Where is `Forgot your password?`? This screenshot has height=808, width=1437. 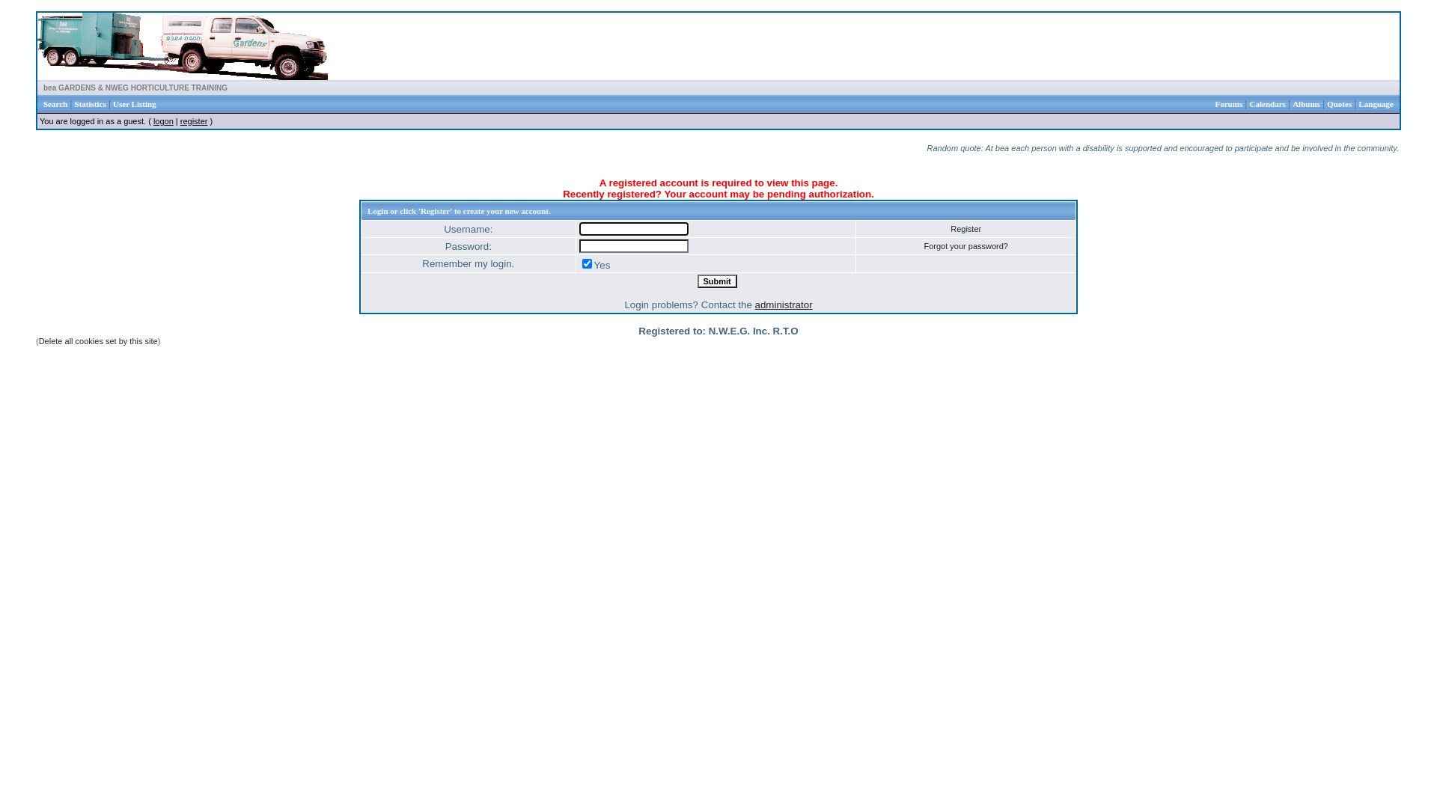
Forgot your password? is located at coordinates (965, 246).